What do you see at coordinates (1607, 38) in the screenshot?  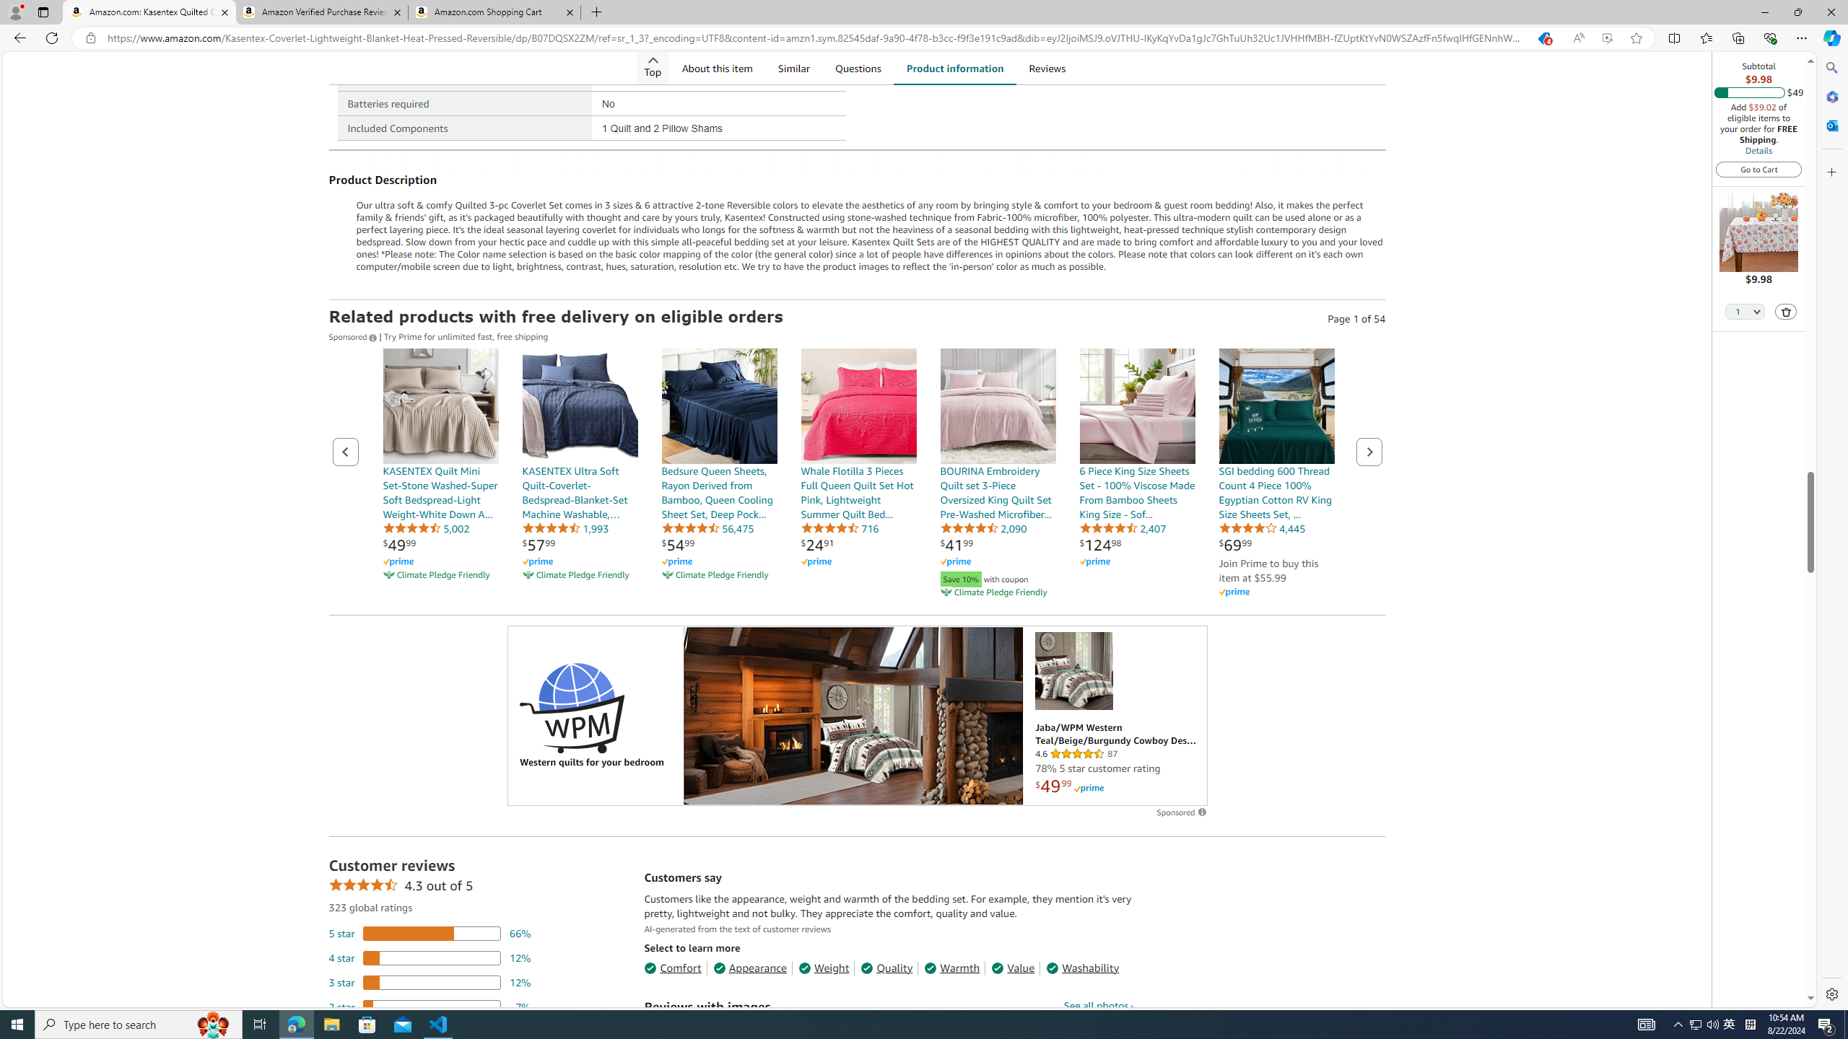 I see `Enhance video` at bounding box center [1607, 38].